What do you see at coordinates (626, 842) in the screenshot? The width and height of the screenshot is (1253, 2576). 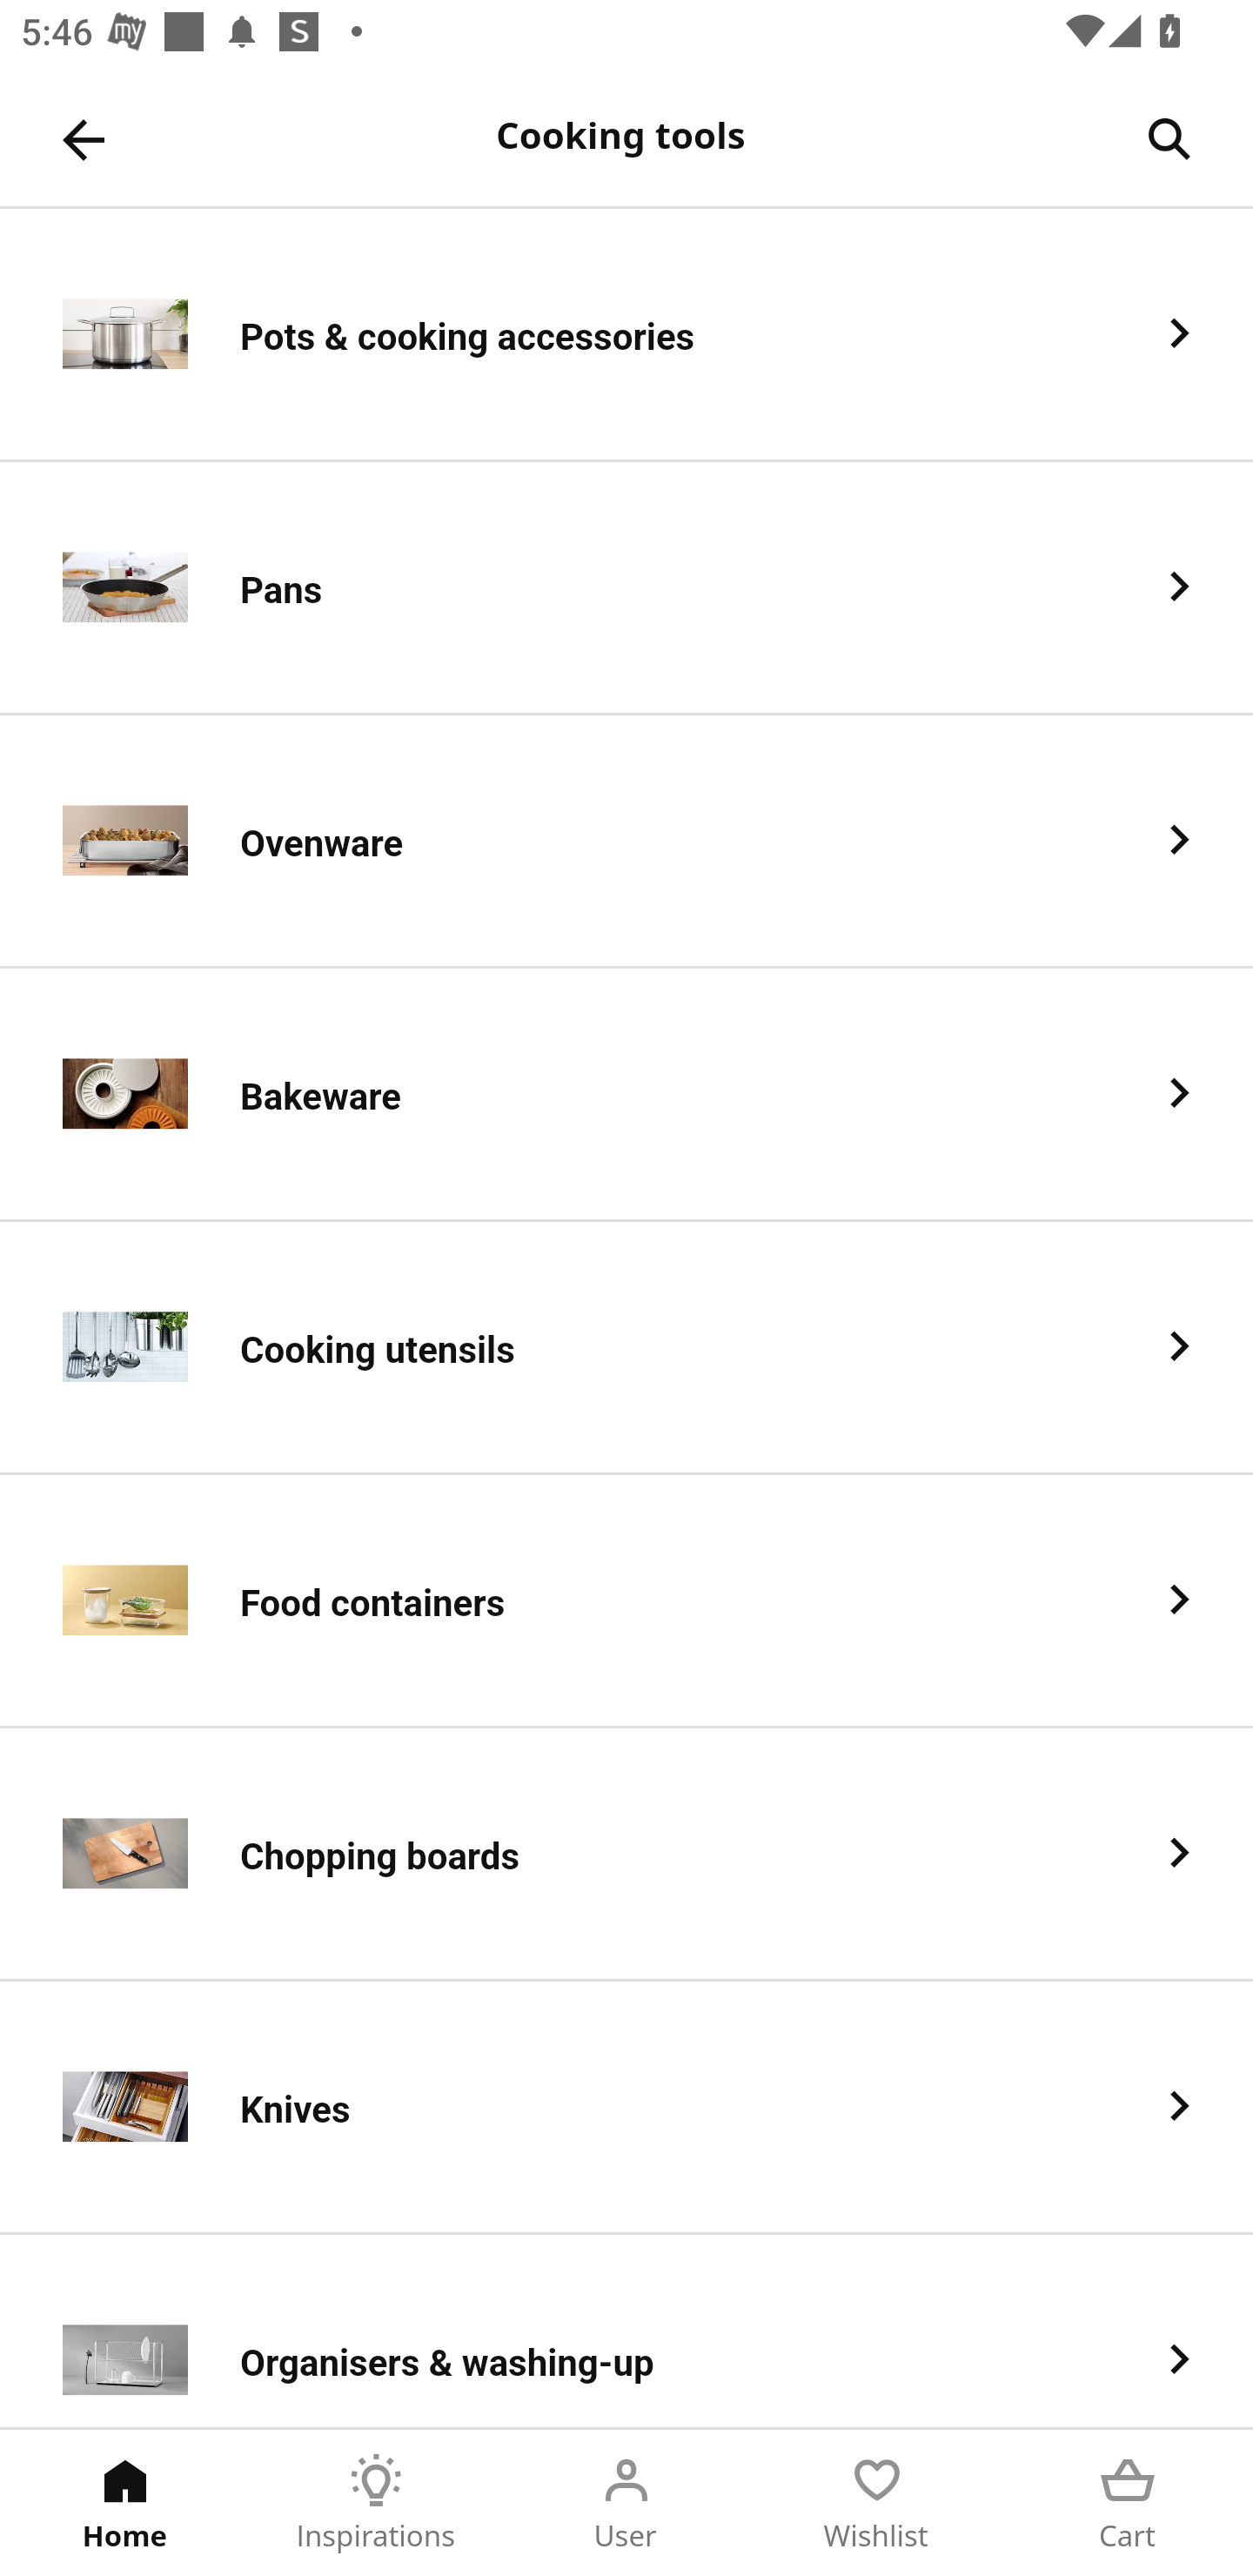 I see `Ovenware` at bounding box center [626, 842].